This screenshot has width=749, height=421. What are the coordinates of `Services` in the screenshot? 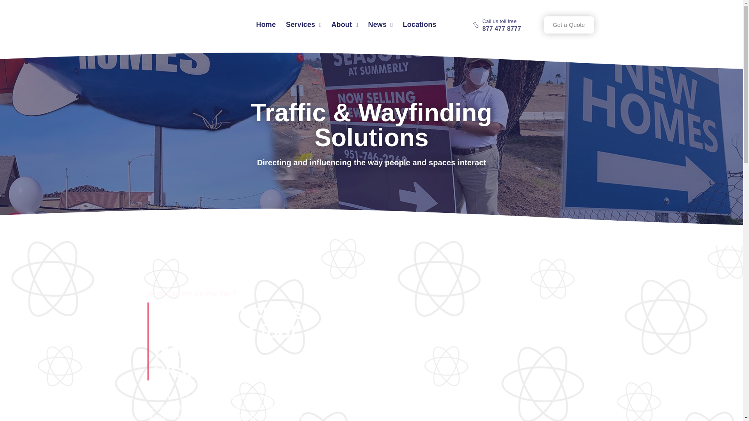 It's located at (303, 25).